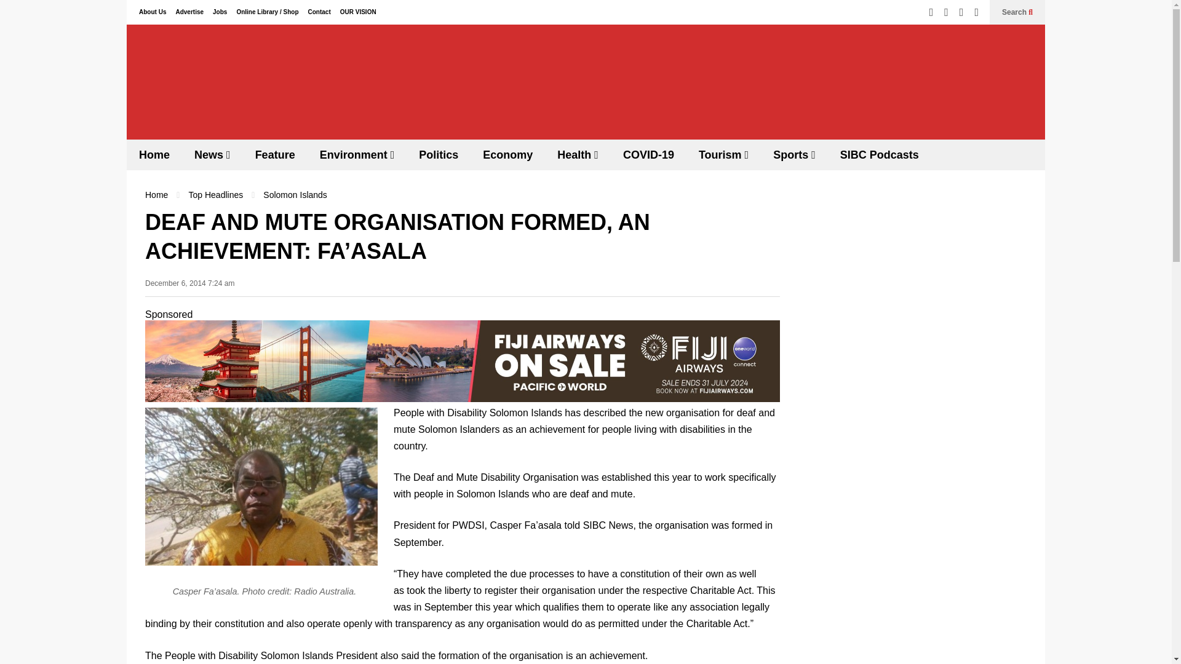  I want to click on Home, so click(154, 154).